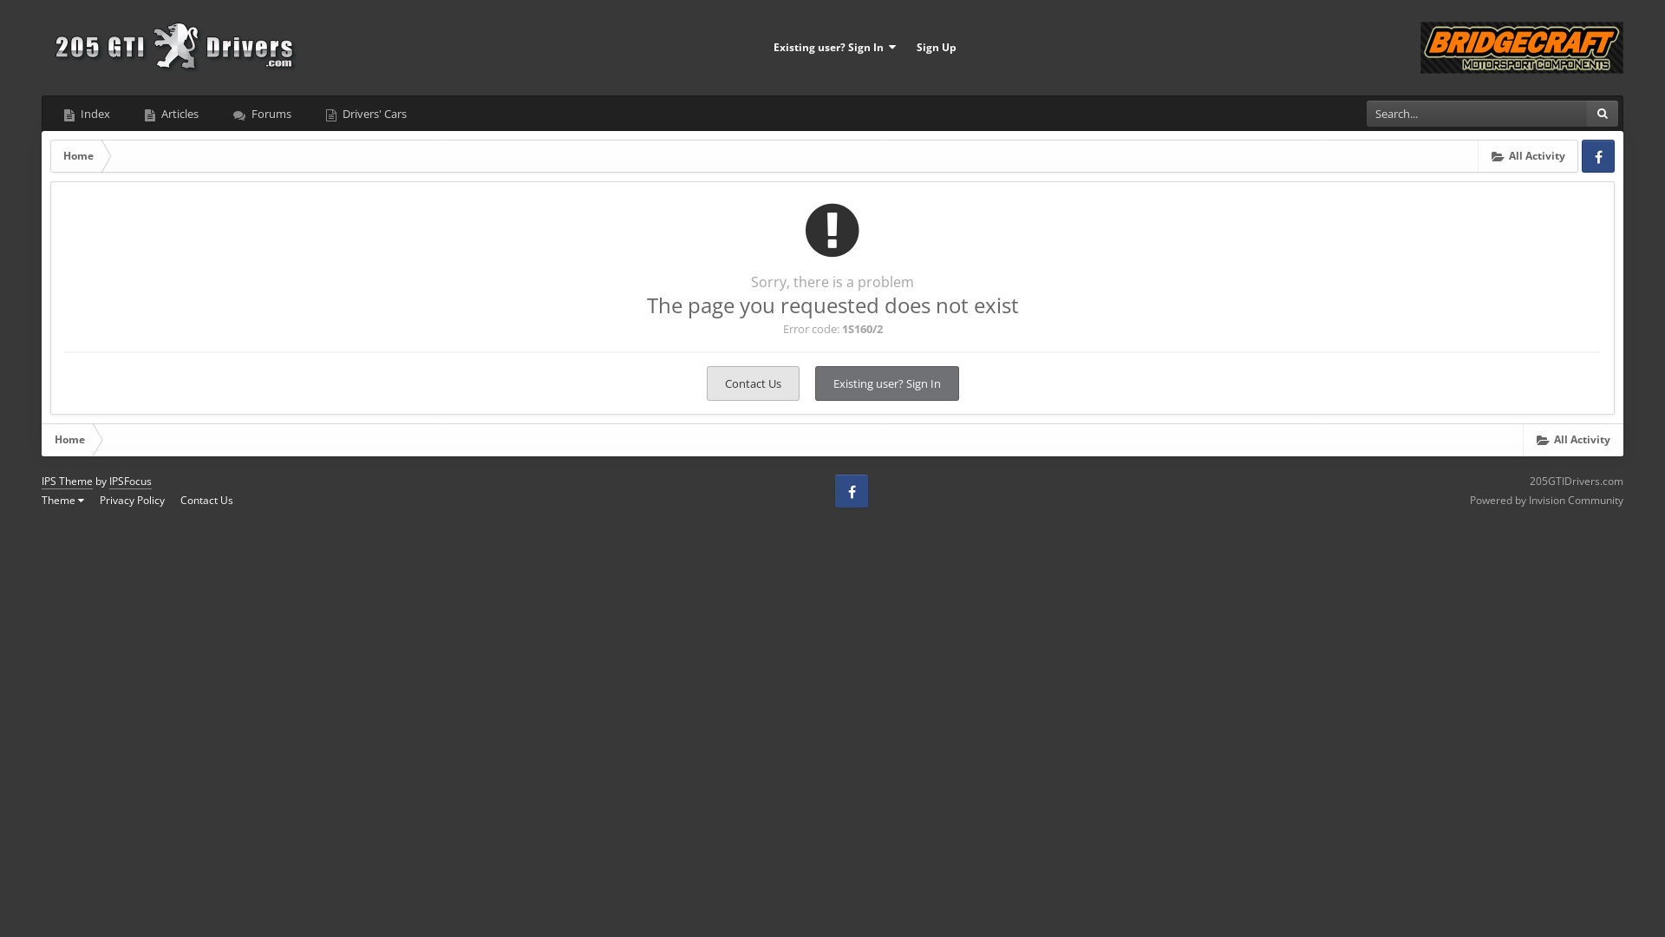 This screenshot has height=937, width=1665. Describe the element at coordinates (172, 114) in the screenshot. I see `Articles` at that location.